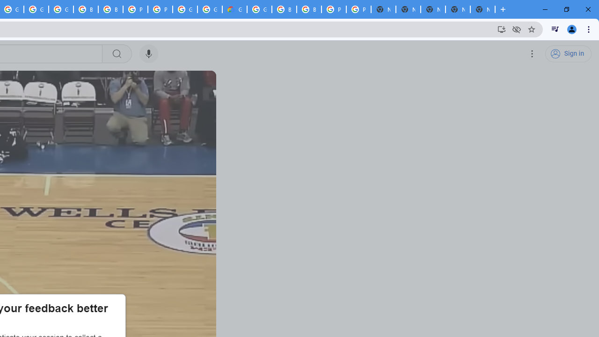 This screenshot has width=599, height=337. Describe the element at coordinates (110, 9) in the screenshot. I see `Browse Chrome as a guest - Computer - Google Chrome Help` at that location.